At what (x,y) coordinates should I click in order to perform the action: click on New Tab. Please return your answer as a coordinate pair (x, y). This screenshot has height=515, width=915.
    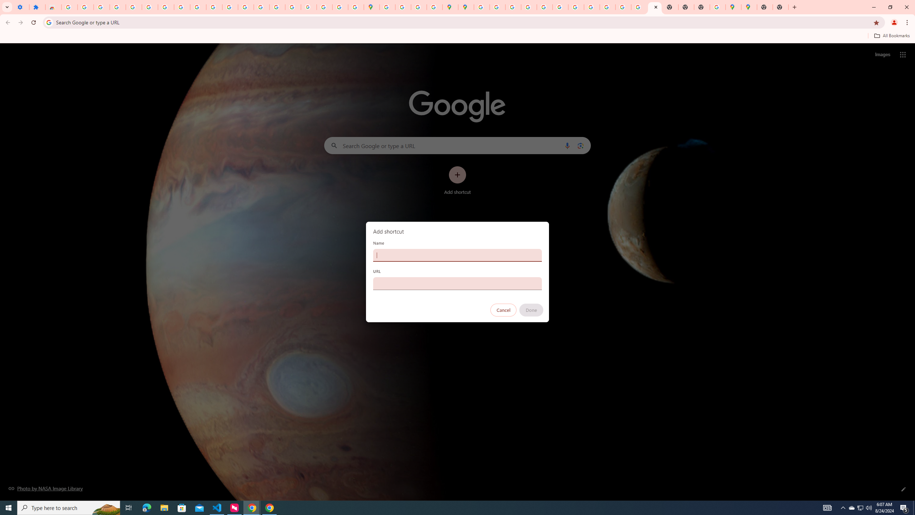
    Looking at the image, I should click on (780, 7).